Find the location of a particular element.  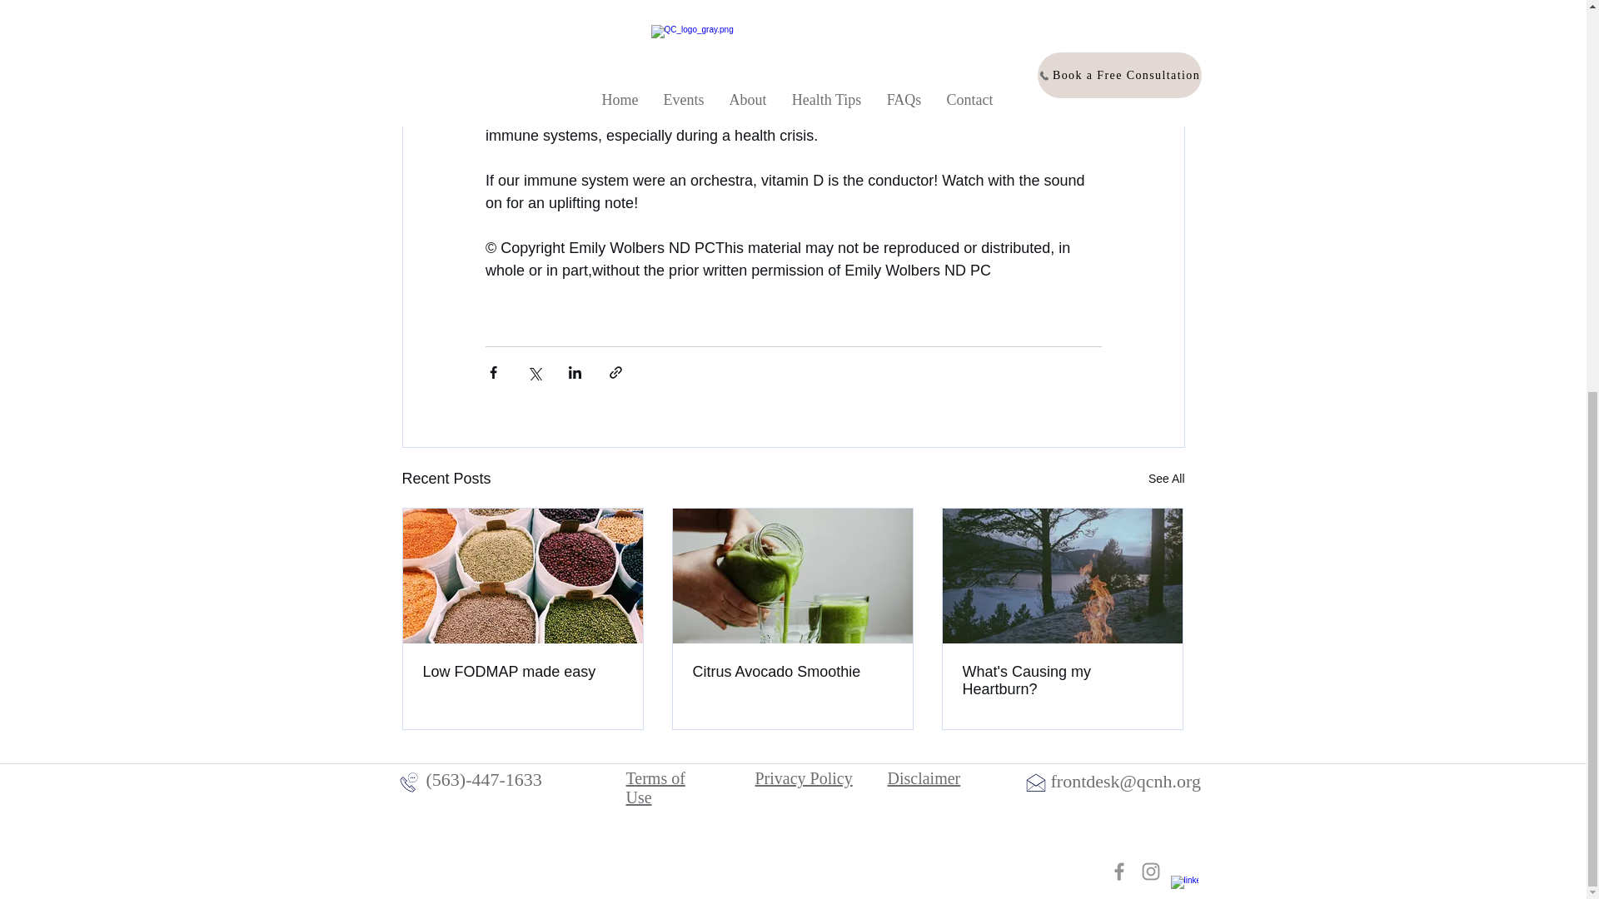

Privacy Policy is located at coordinates (803, 778).